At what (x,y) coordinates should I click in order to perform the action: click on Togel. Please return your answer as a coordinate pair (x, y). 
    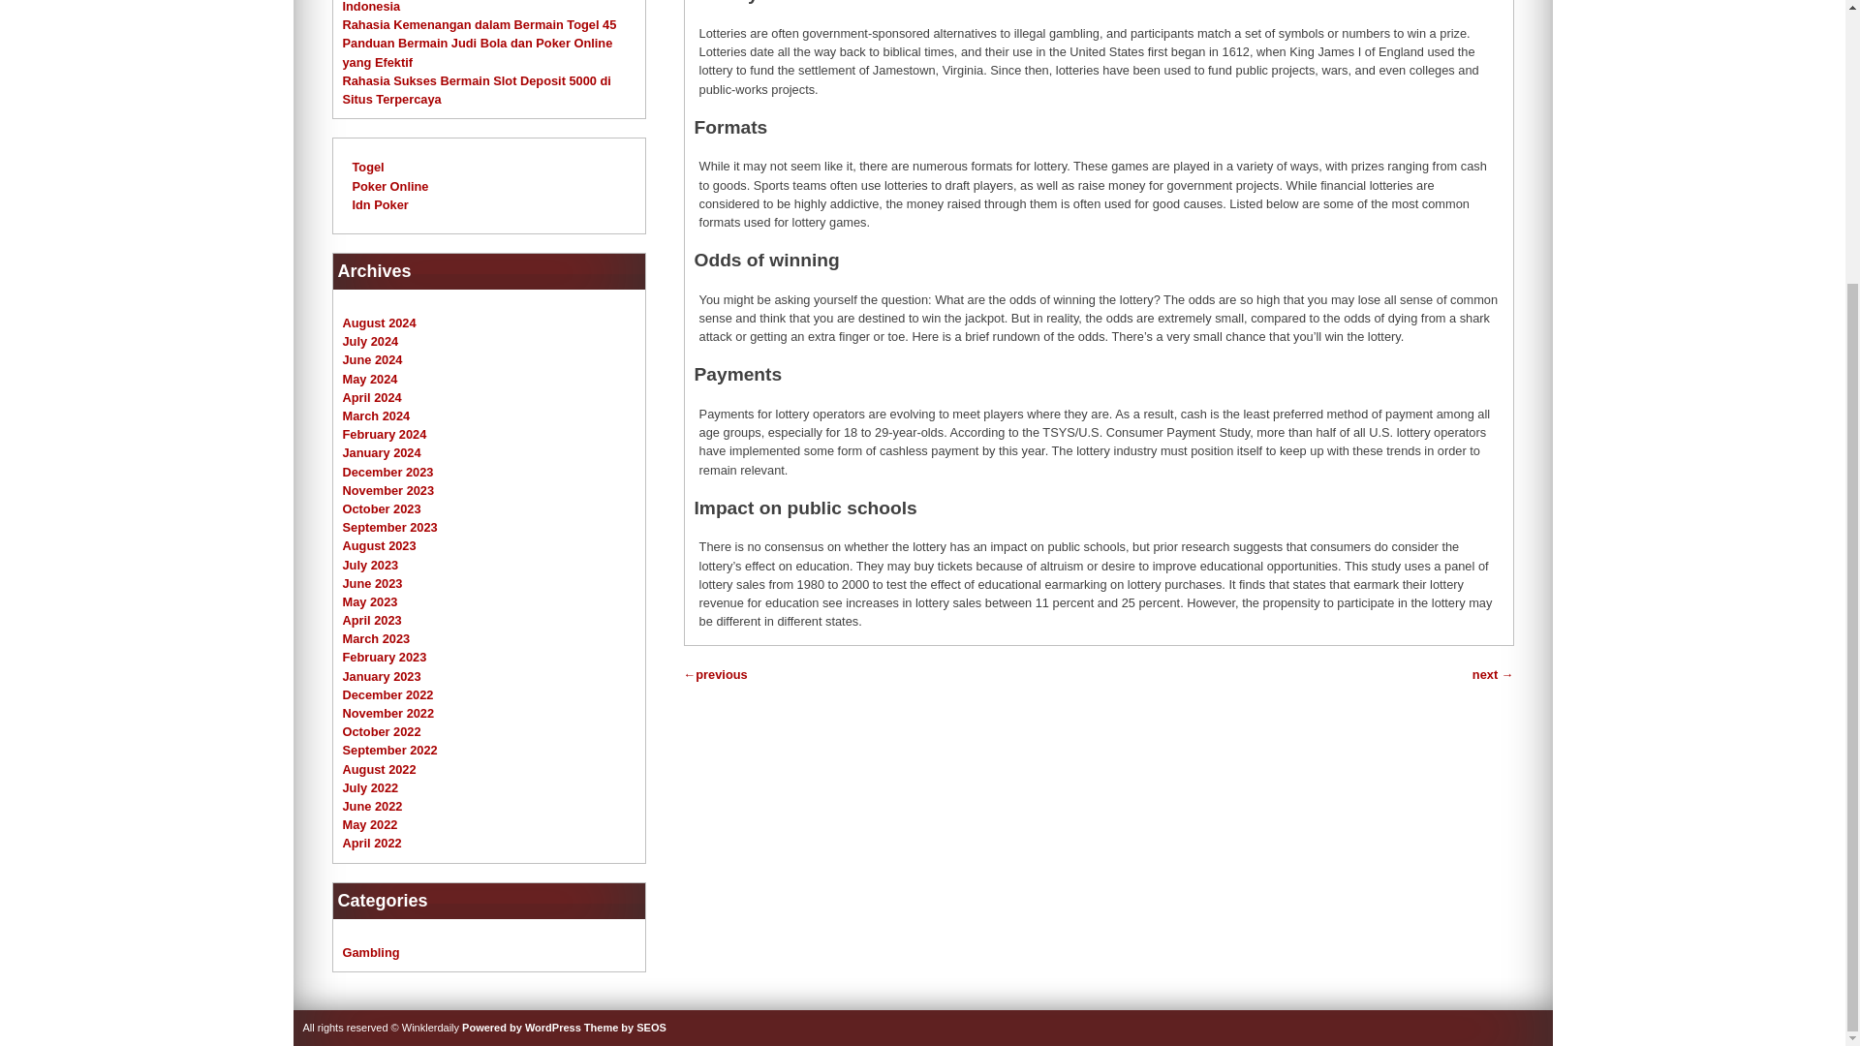
    Looking at the image, I should click on (368, 167).